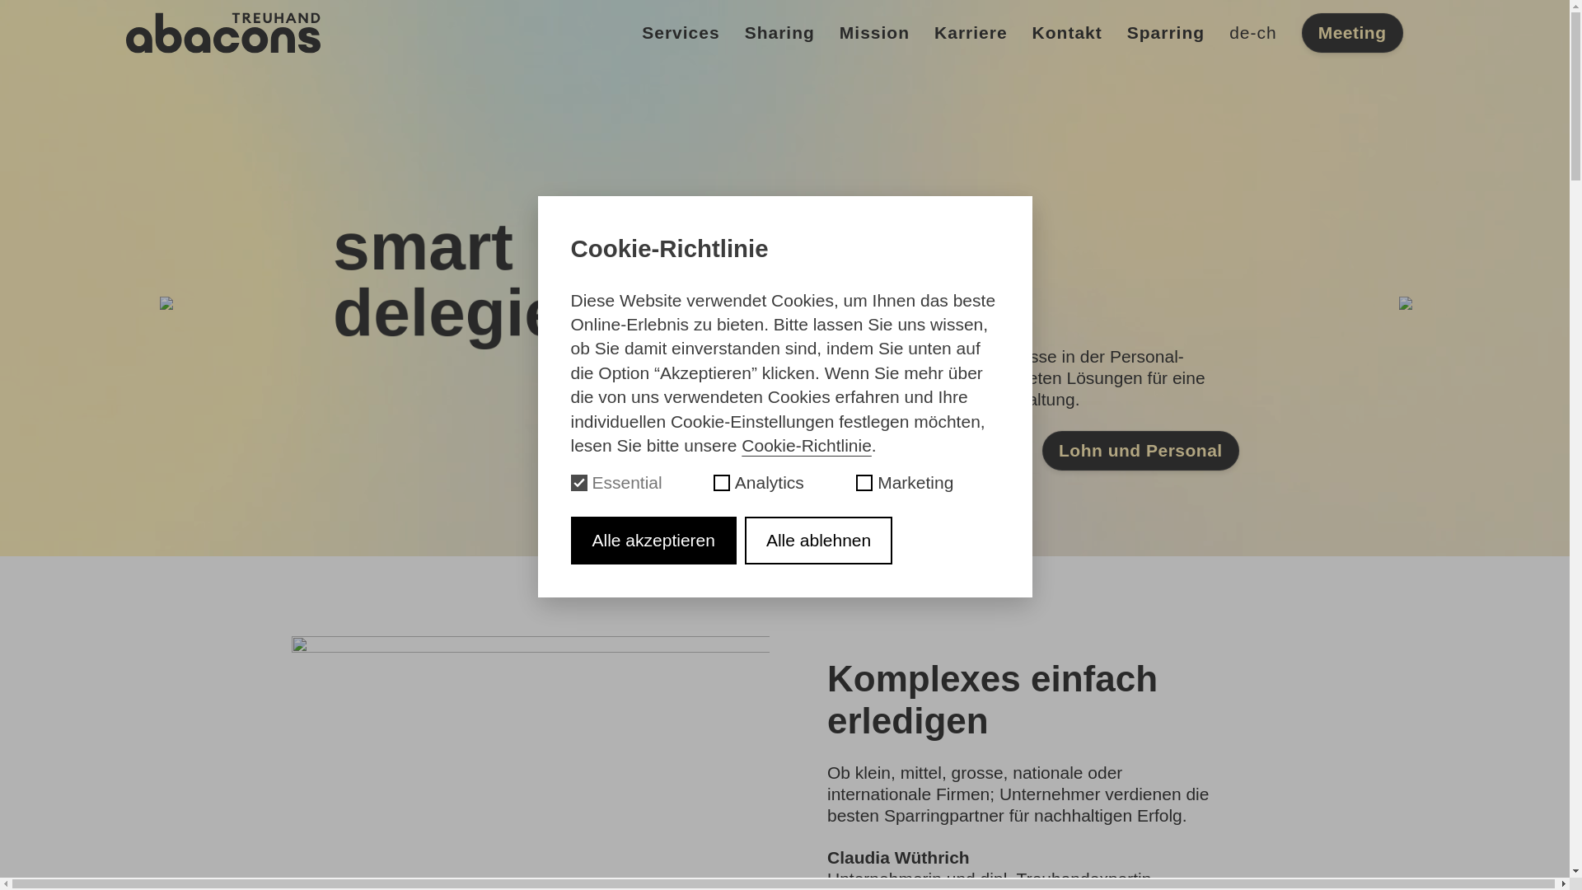  I want to click on 4, so click(792, 532).